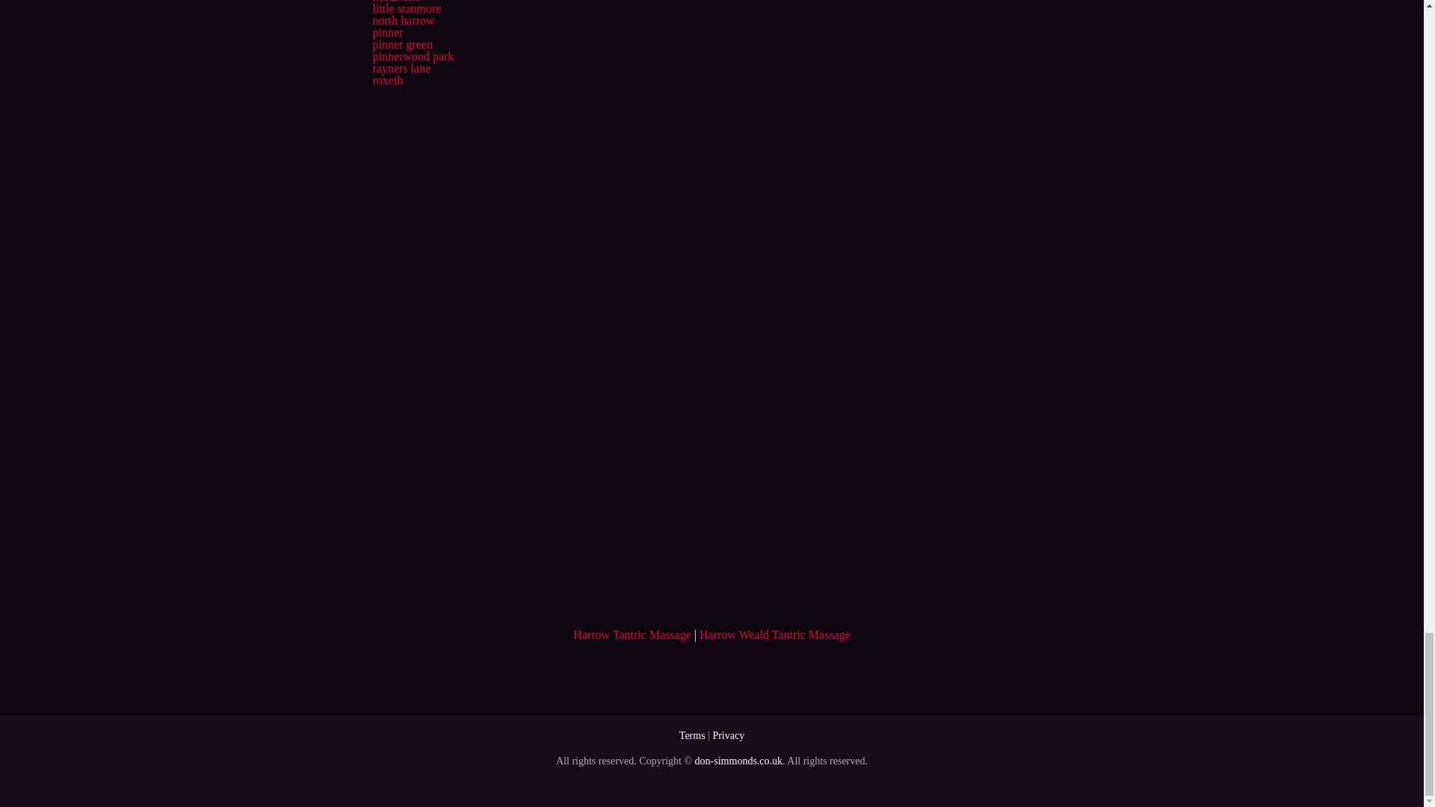 This screenshot has height=807, width=1435. I want to click on Harrow Tantric Massage, so click(632, 634).